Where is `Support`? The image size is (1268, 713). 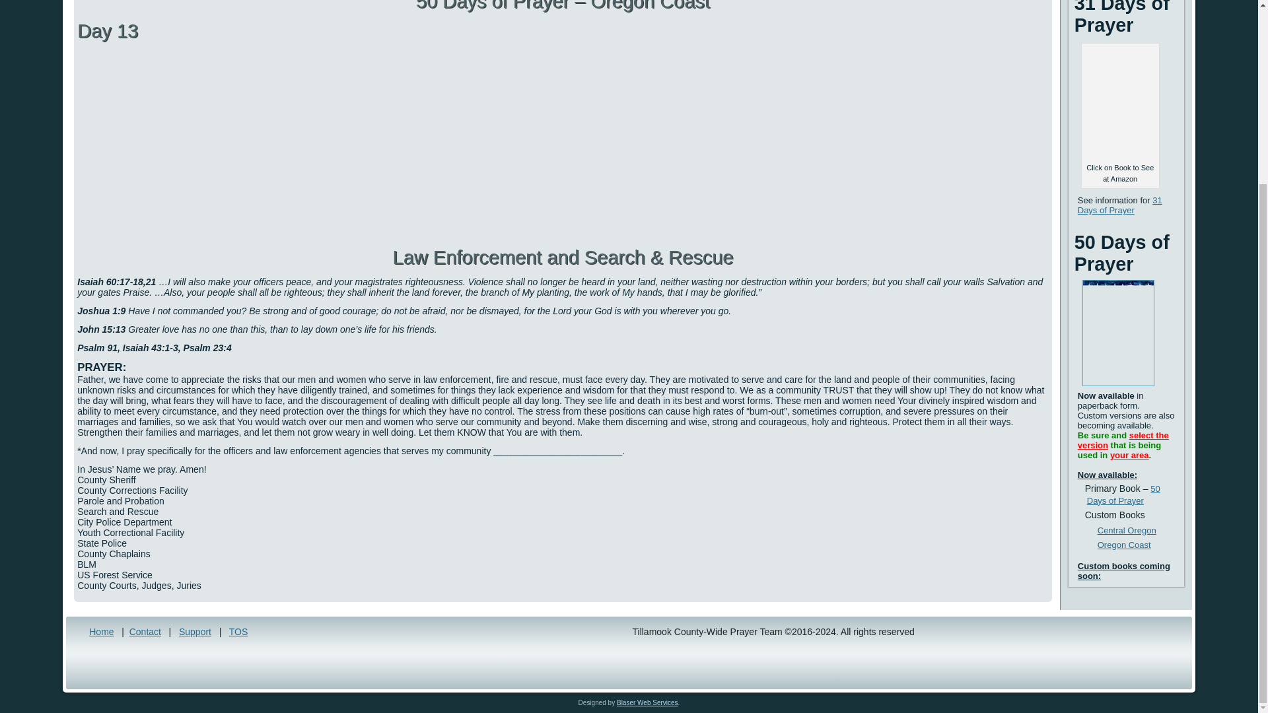
Support is located at coordinates (195, 632).